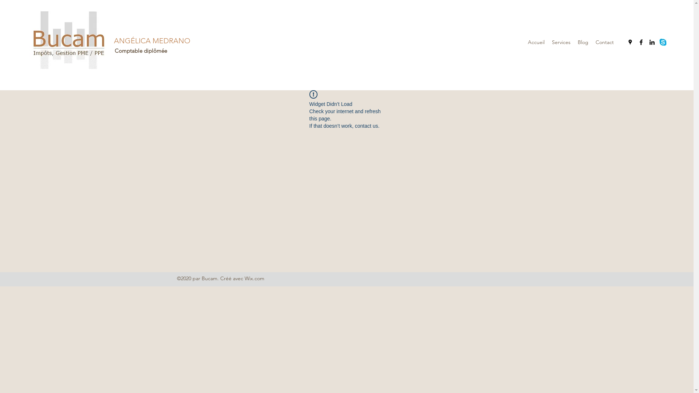  Describe the element at coordinates (536, 42) in the screenshot. I see `Accueil` at that location.